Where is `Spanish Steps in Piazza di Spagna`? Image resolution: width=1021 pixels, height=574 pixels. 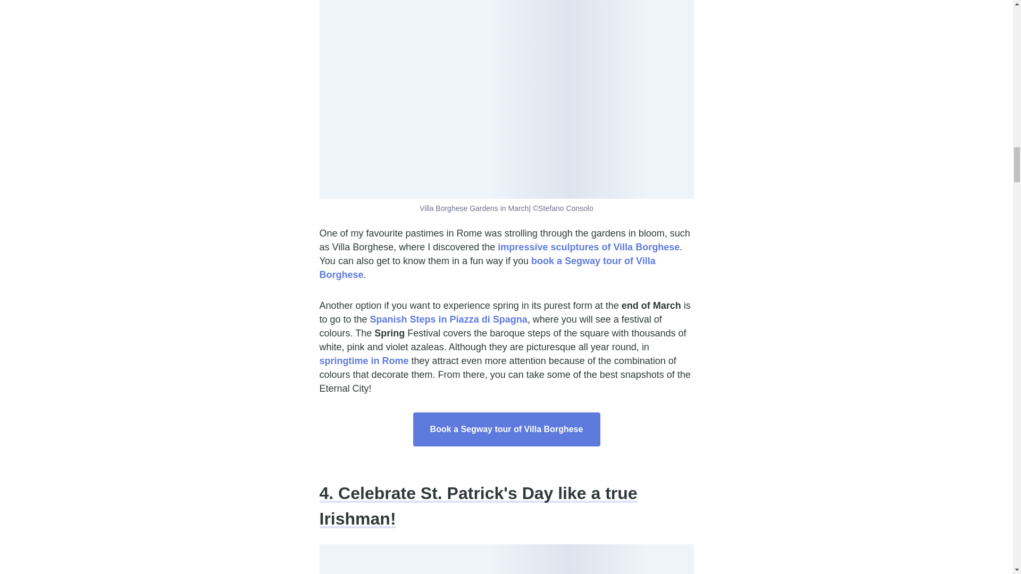
Spanish Steps in Piazza di Spagna is located at coordinates (449, 319).